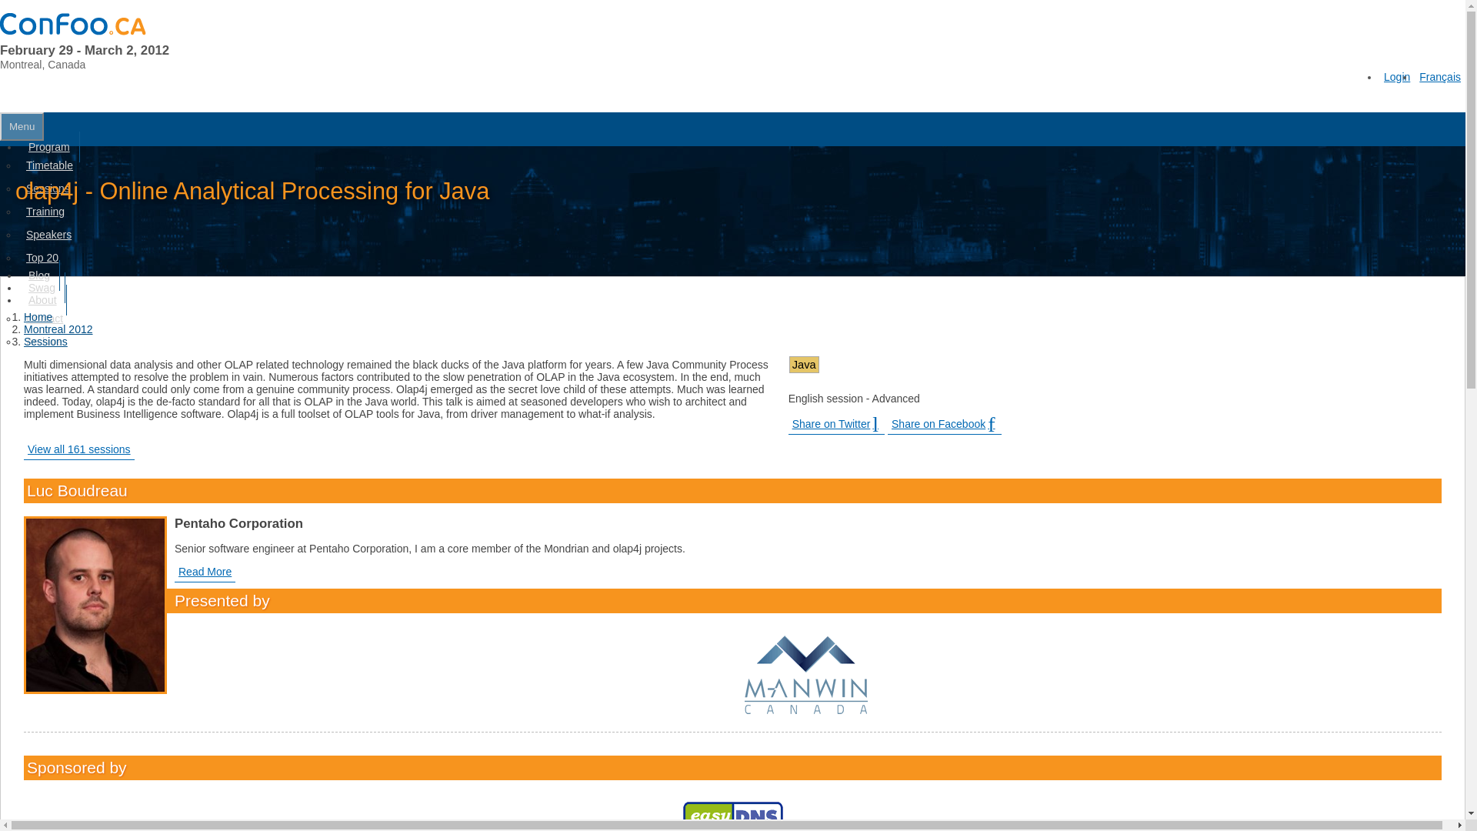  Describe the element at coordinates (42, 211) in the screenshot. I see `Training` at that location.